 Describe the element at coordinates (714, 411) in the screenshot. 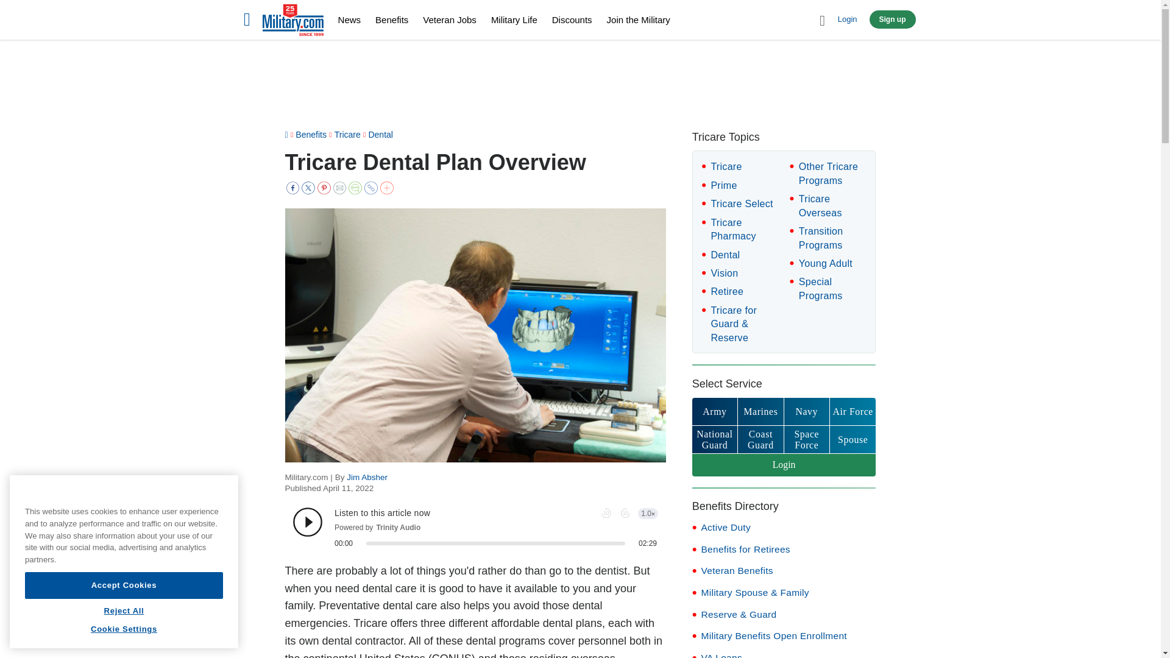

I see `Army login link` at that location.